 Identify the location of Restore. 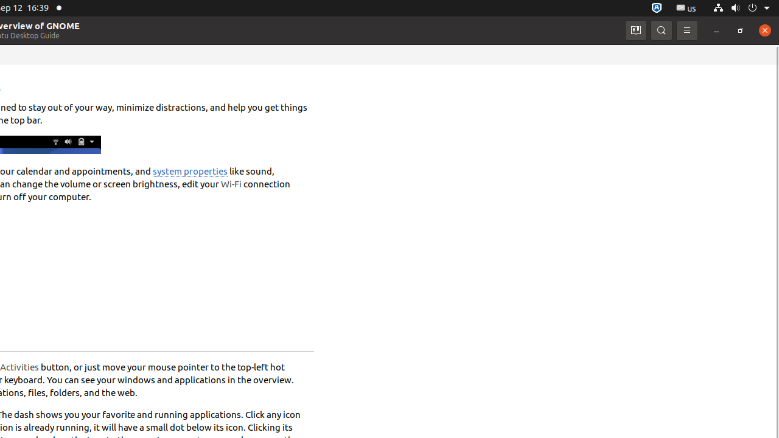
(741, 30).